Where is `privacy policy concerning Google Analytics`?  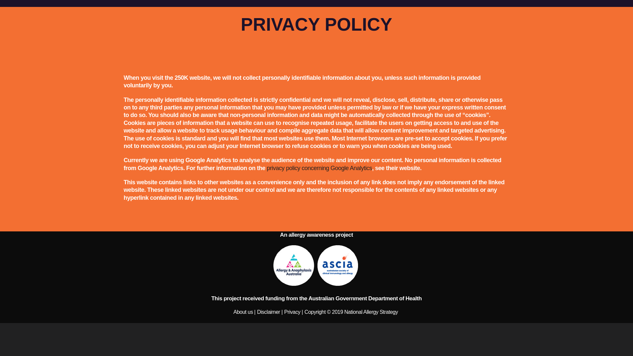 privacy policy concerning Google Analytics is located at coordinates (319, 168).